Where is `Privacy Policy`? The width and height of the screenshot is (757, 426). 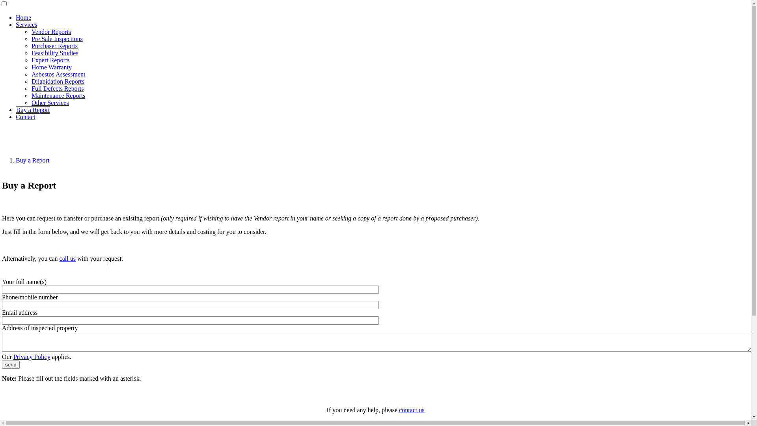
Privacy Policy is located at coordinates (32, 357).